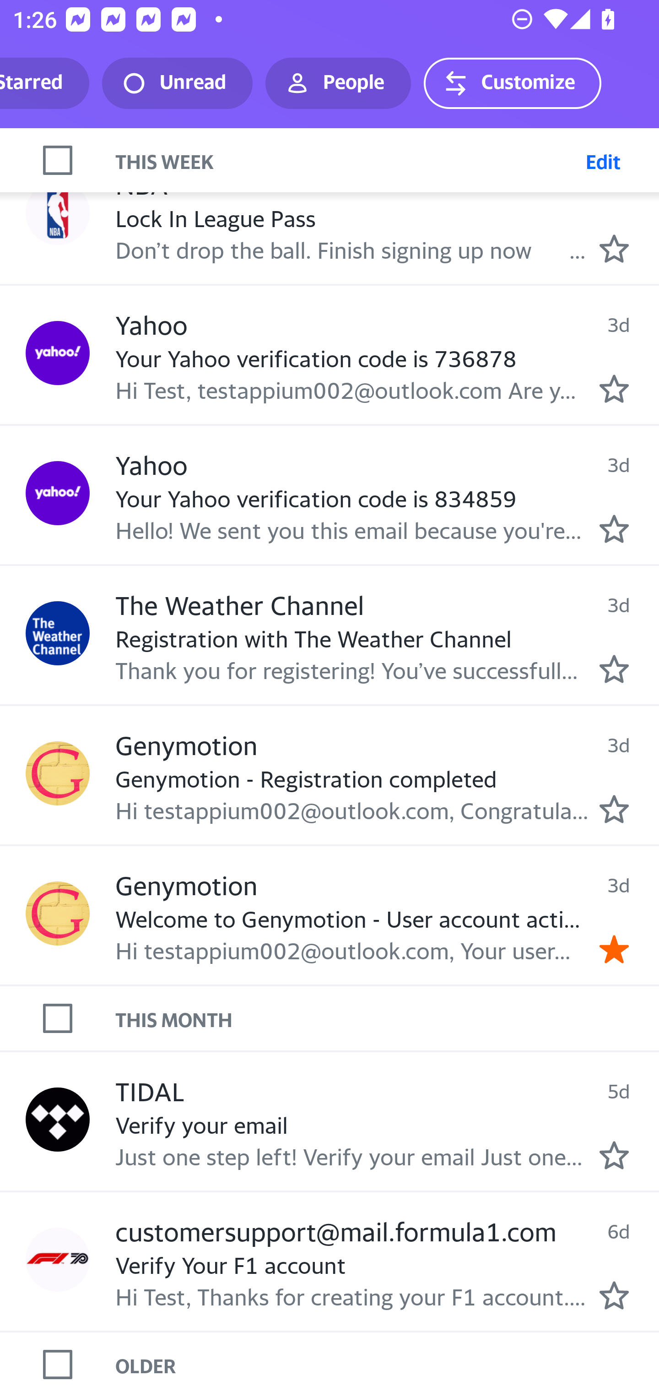 This screenshot has width=659, height=1392. Describe the element at coordinates (58, 213) in the screenshot. I see `Profile
NBA` at that location.